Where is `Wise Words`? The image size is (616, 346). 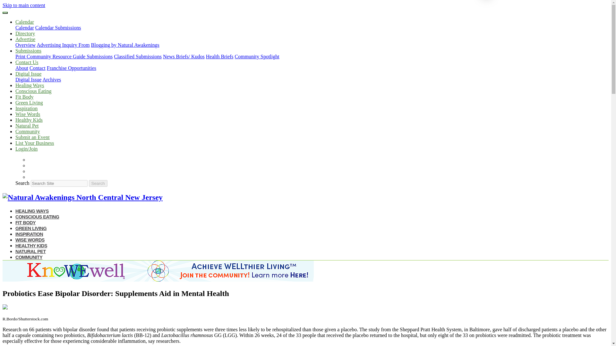
Wise Words is located at coordinates (28, 114).